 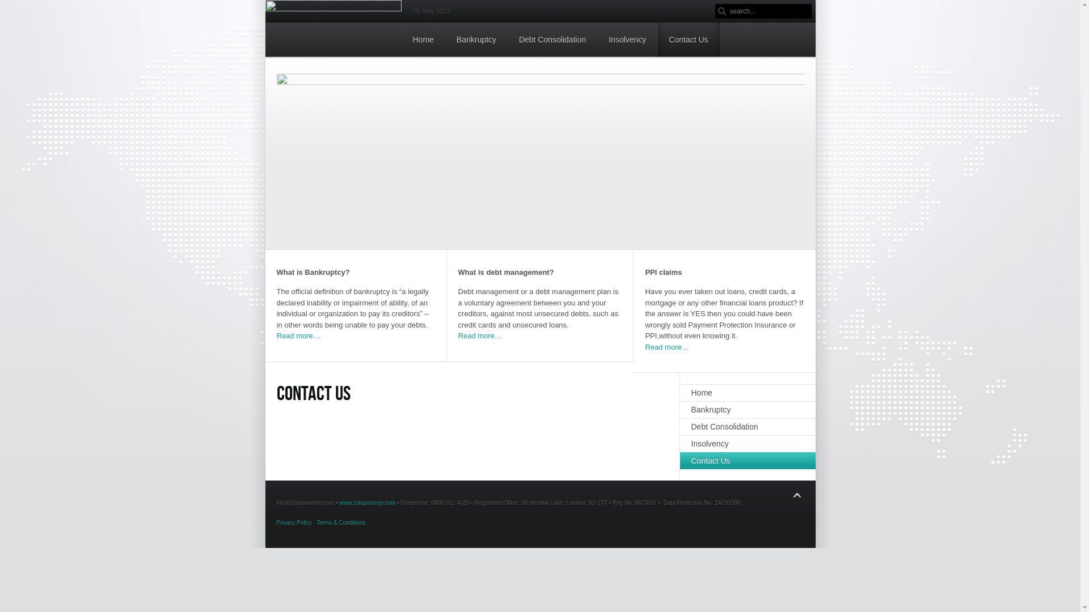 I want to click on Search, so click(x=722, y=11).